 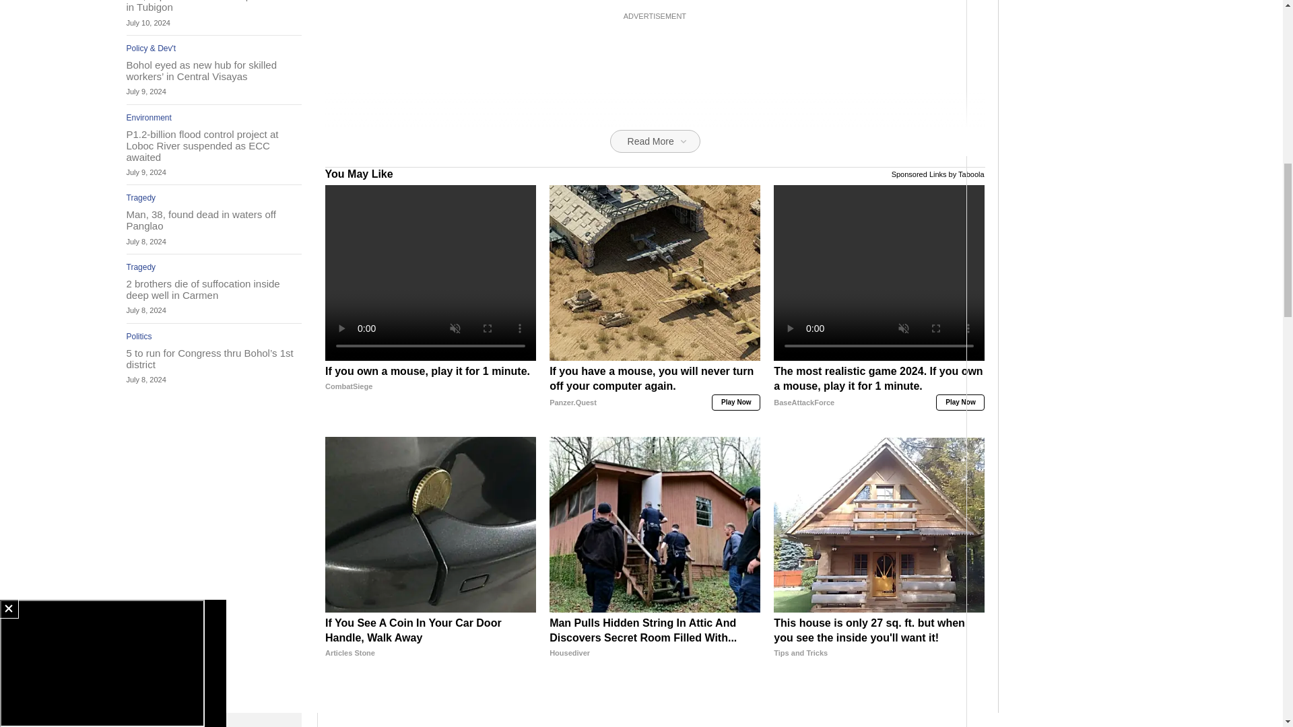 What do you see at coordinates (150, 118) in the screenshot?
I see `Environment` at bounding box center [150, 118].